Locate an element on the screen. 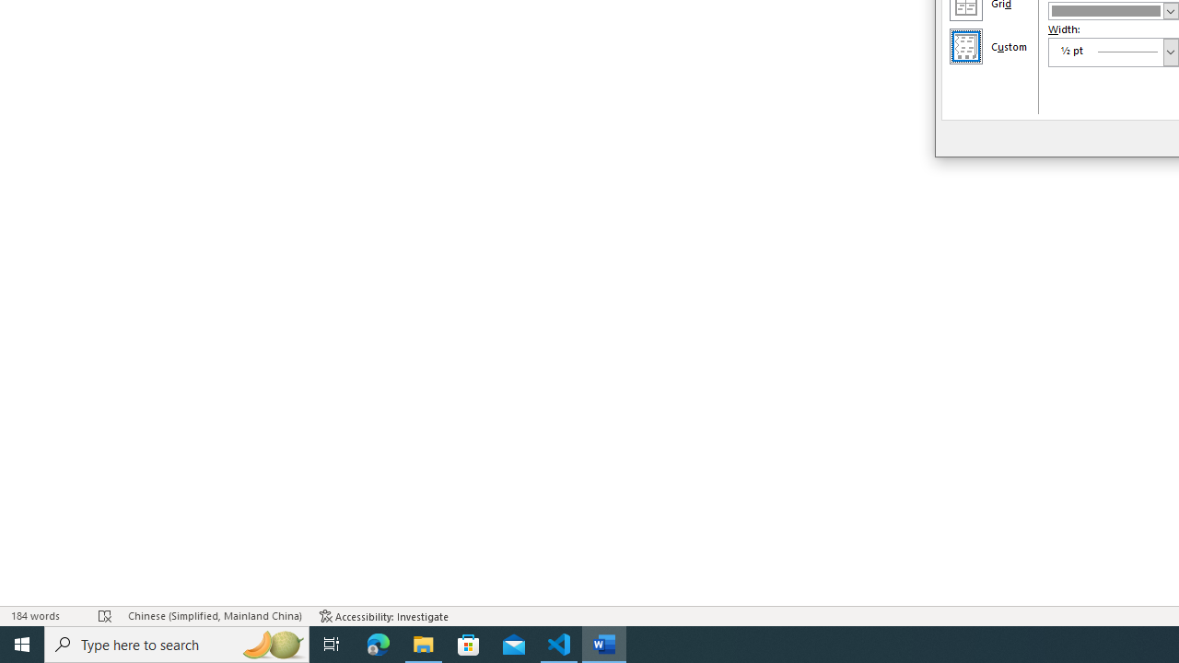  Word Count 184 words is located at coordinates (46, 615).